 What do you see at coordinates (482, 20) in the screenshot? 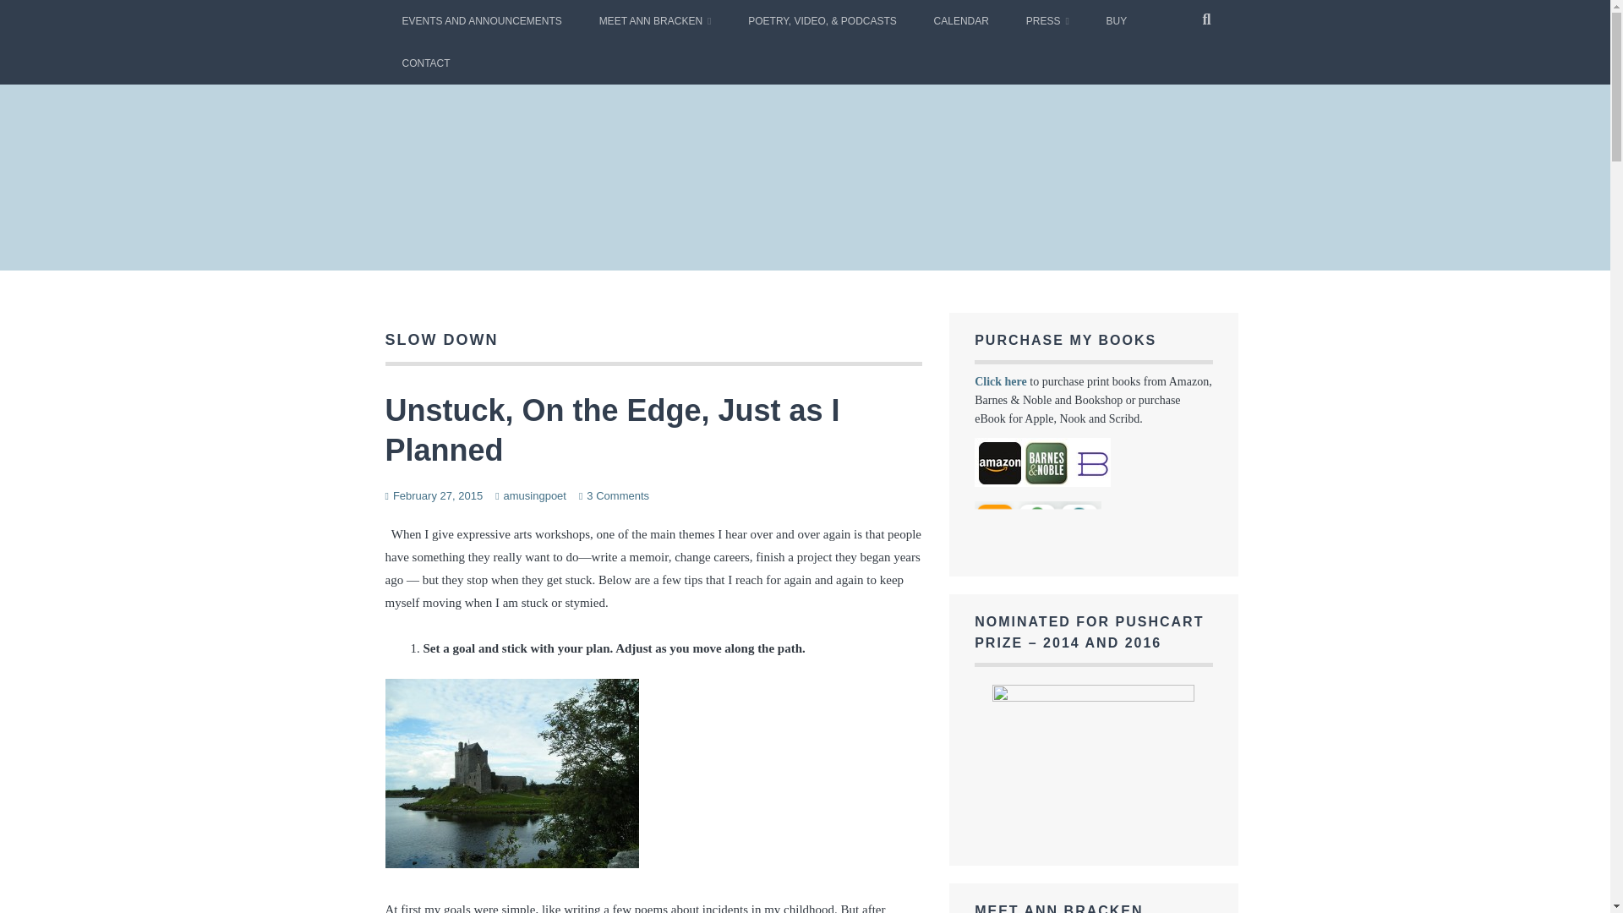
I see `EVENTS AND ANNOUNCEMENTS` at bounding box center [482, 20].